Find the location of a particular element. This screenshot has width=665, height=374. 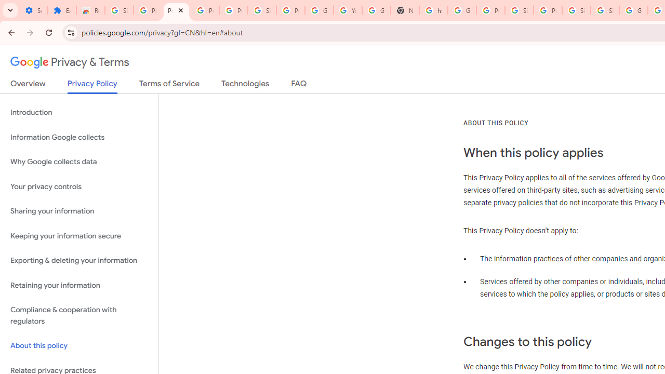

Your privacy controls is located at coordinates (79, 186).